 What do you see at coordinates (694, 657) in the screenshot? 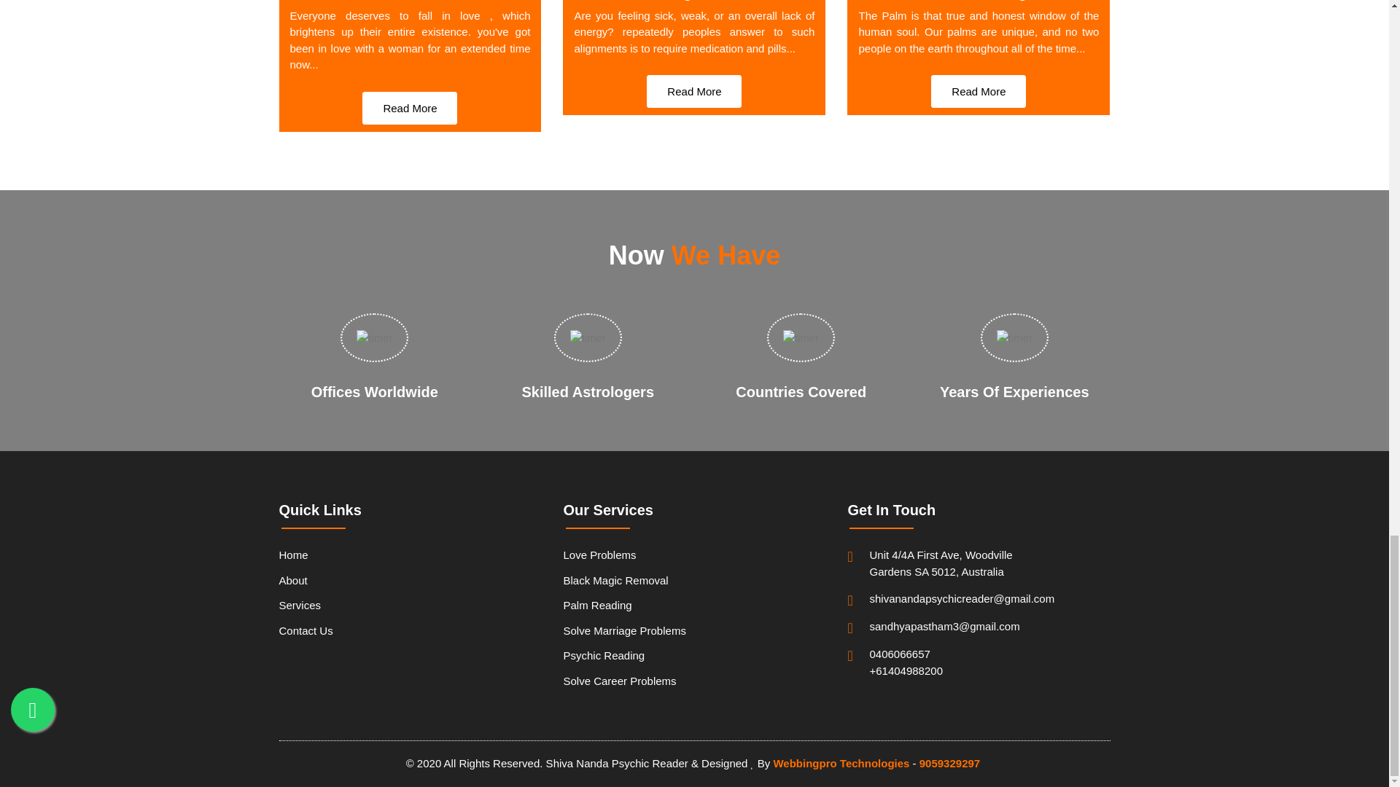
I see `Psychic Reading` at bounding box center [694, 657].